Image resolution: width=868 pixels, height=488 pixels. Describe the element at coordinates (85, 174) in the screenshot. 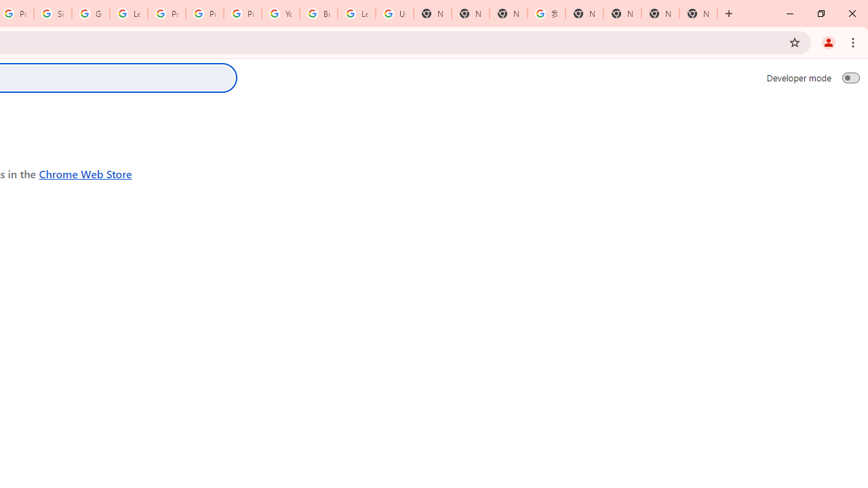

I see `Chrome Web Store` at that location.